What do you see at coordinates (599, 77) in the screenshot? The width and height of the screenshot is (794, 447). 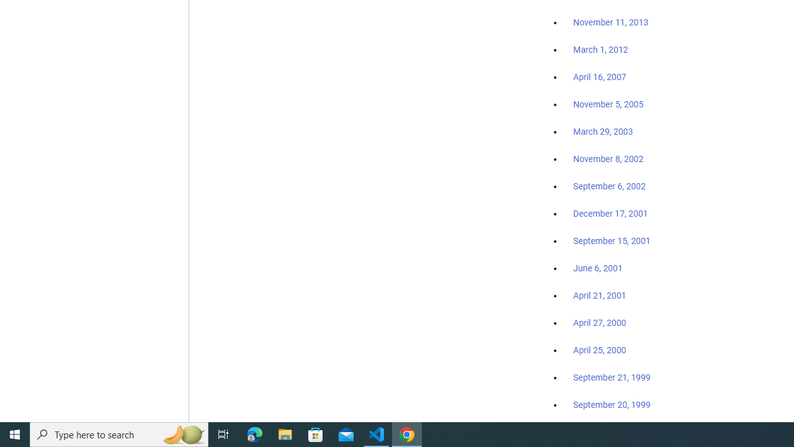 I see `April 16, 2007` at bounding box center [599, 77].